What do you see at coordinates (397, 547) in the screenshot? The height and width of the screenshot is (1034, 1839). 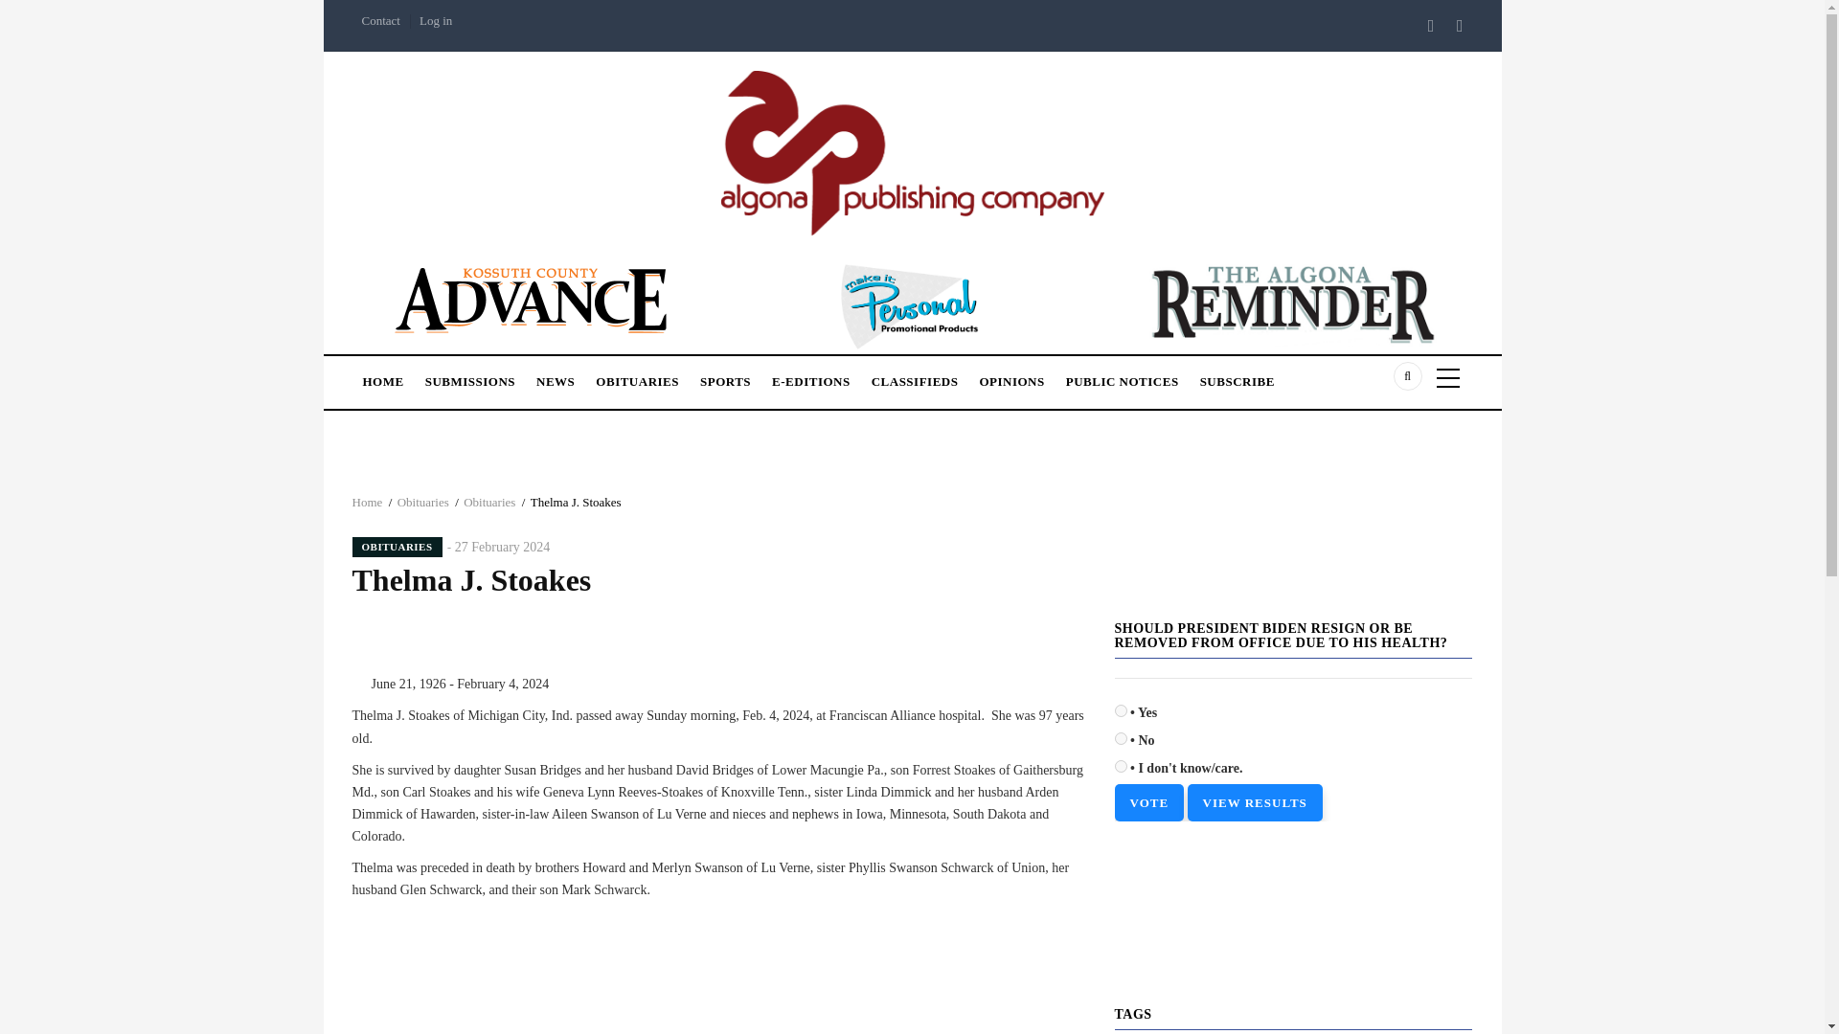 I see `OBITUARIES` at bounding box center [397, 547].